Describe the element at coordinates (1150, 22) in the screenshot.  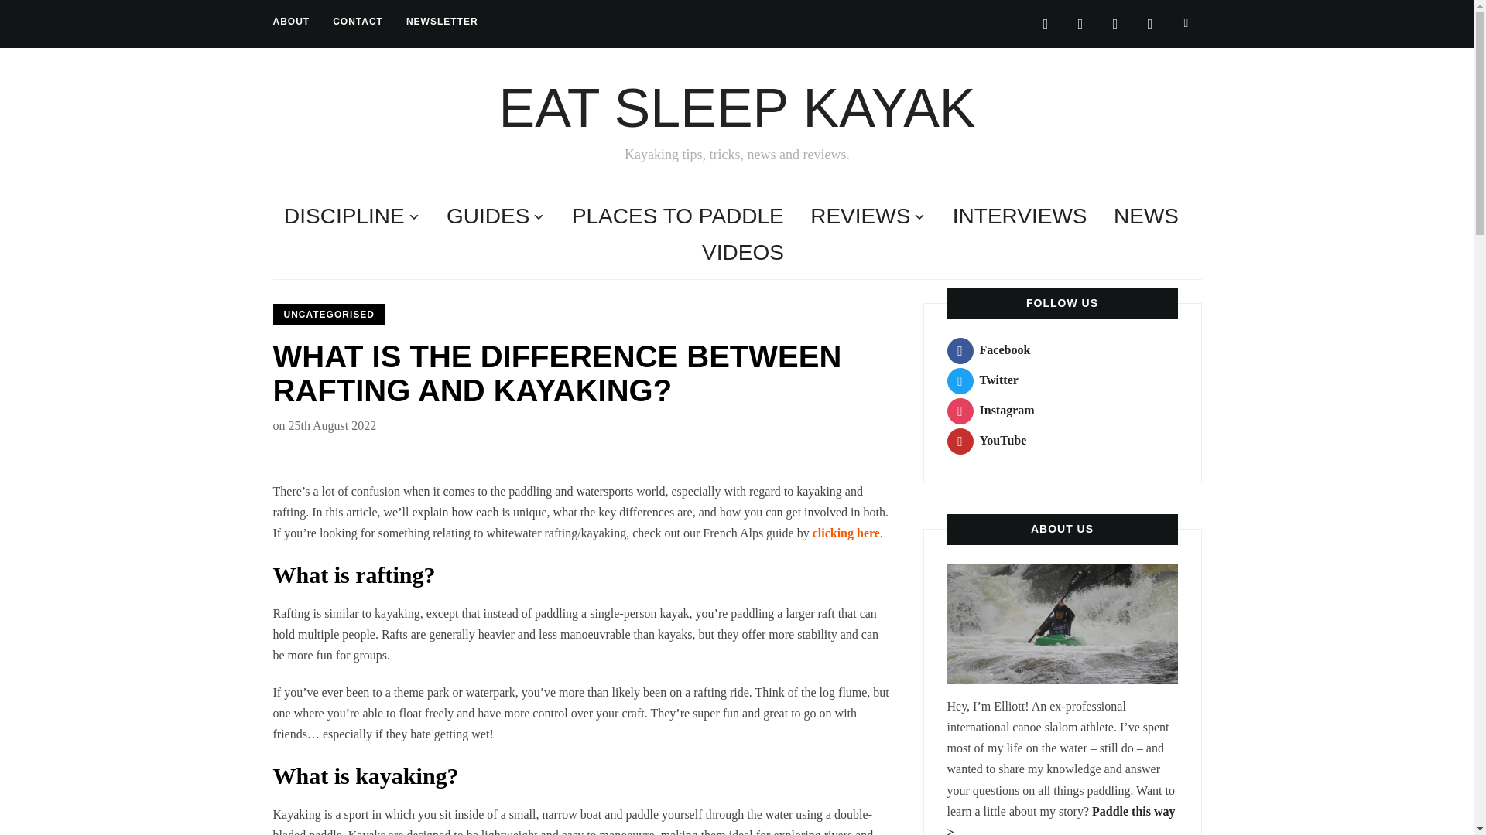
I see `YOUTUBE` at that location.